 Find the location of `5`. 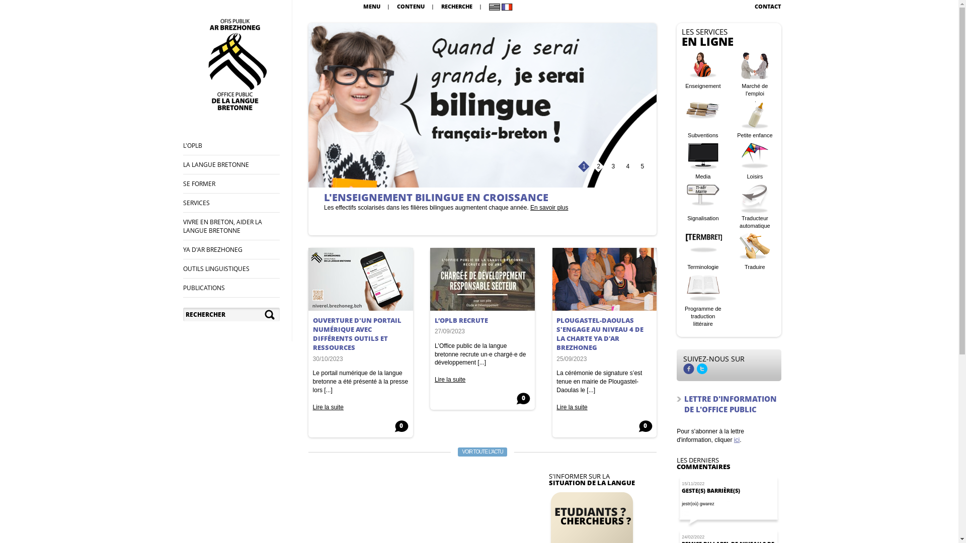

5 is located at coordinates (642, 168).